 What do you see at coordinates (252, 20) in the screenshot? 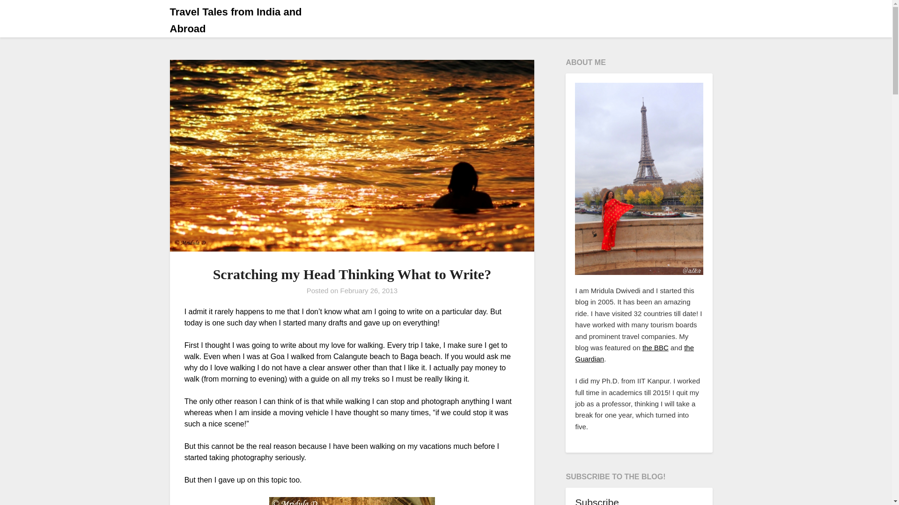
I see `Travel Tales from India and Abroad` at bounding box center [252, 20].